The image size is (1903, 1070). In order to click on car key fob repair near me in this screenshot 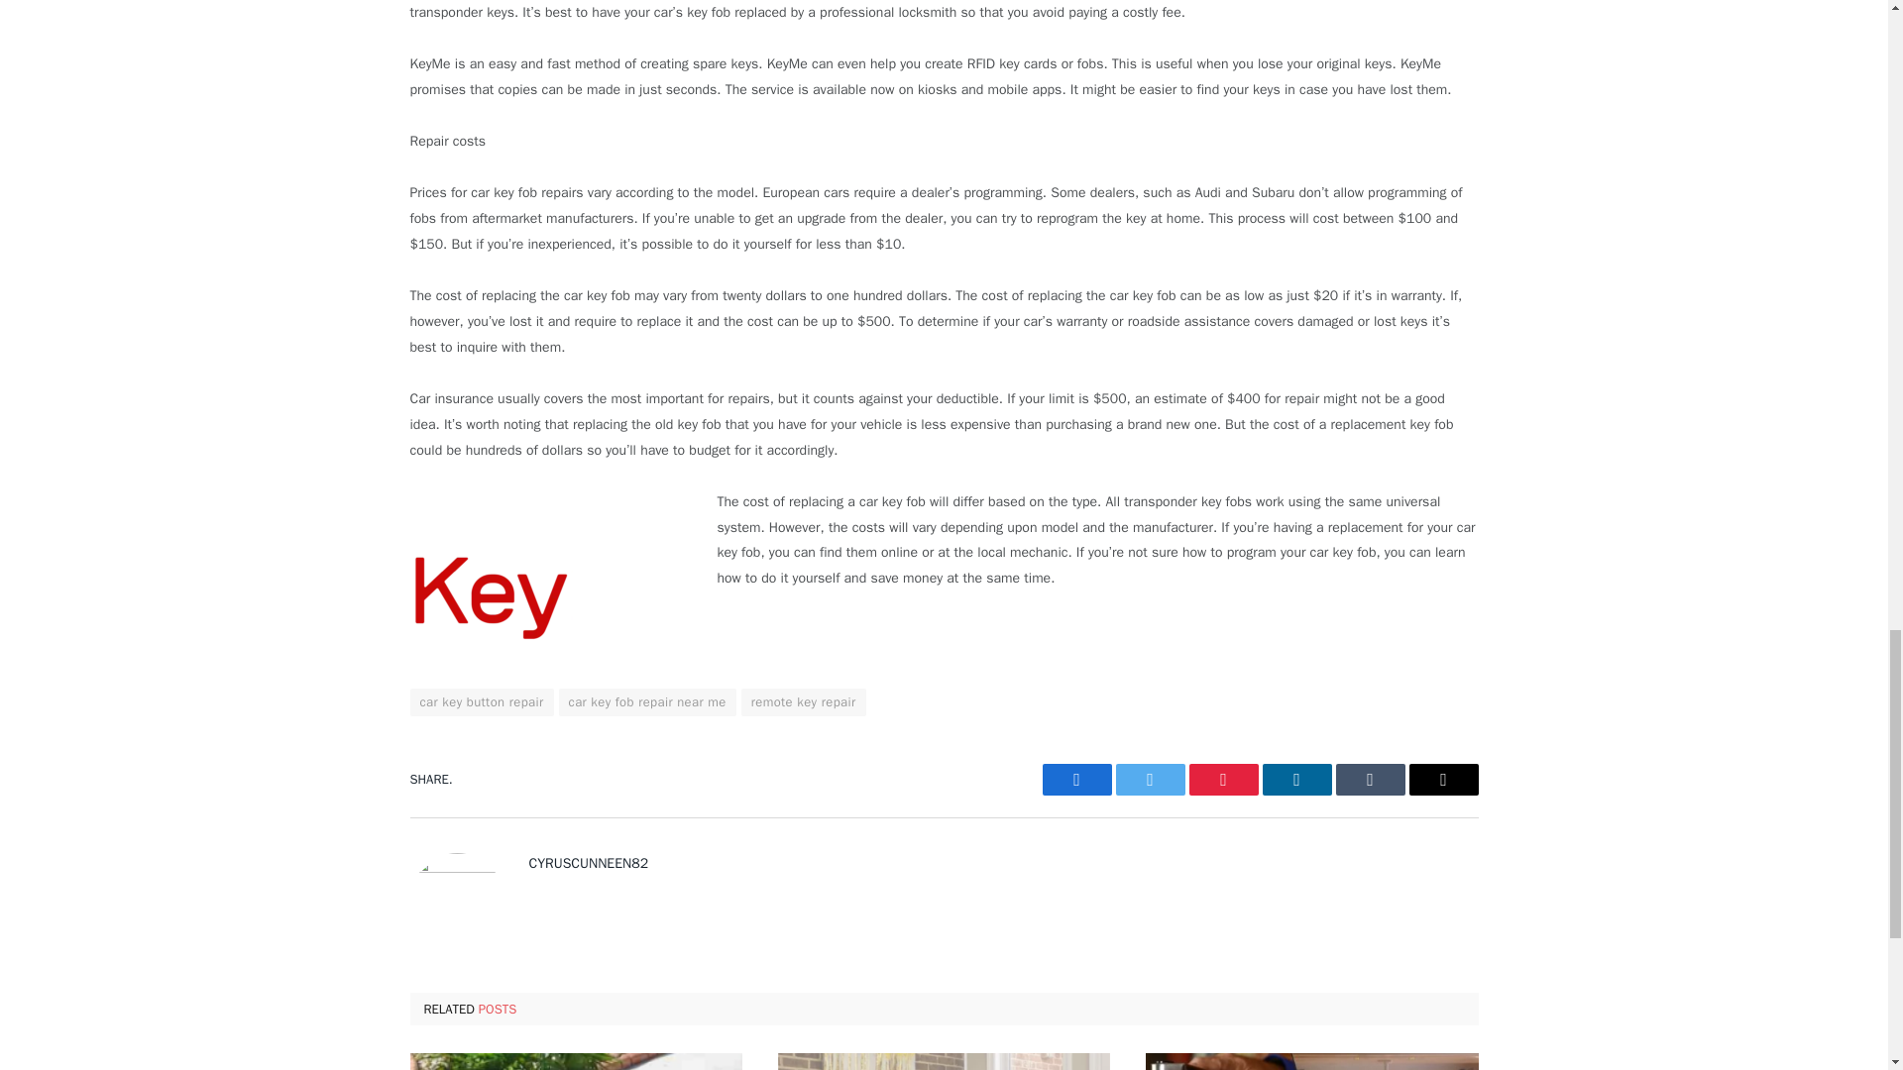, I will do `click(648, 701)`.